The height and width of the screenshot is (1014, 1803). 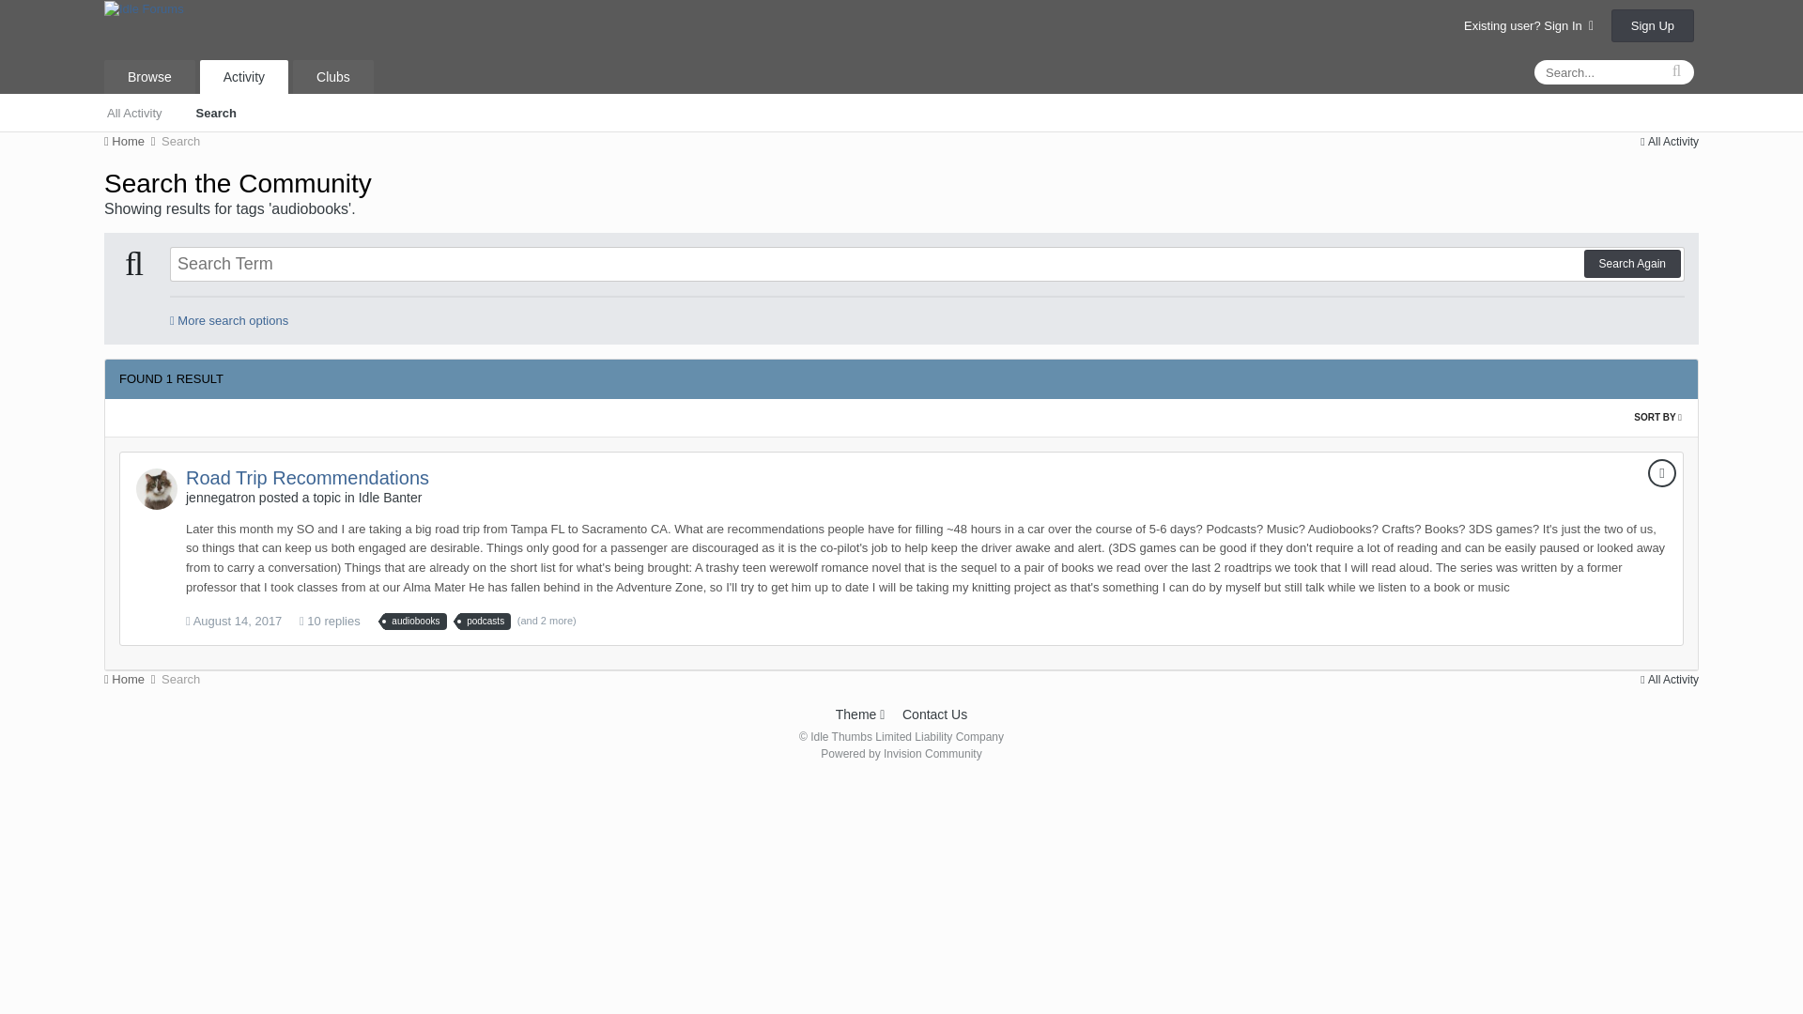 What do you see at coordinates (1662, 473) in the screenshot?
I see `Topic` at bounding box center [1662, 473].